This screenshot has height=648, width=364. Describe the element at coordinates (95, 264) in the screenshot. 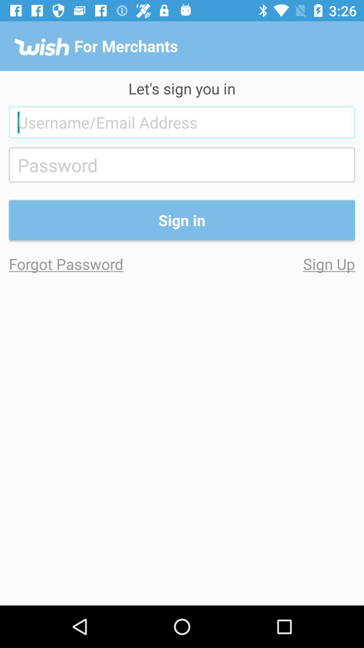

I see `turn on the forgot password icon` at that location.